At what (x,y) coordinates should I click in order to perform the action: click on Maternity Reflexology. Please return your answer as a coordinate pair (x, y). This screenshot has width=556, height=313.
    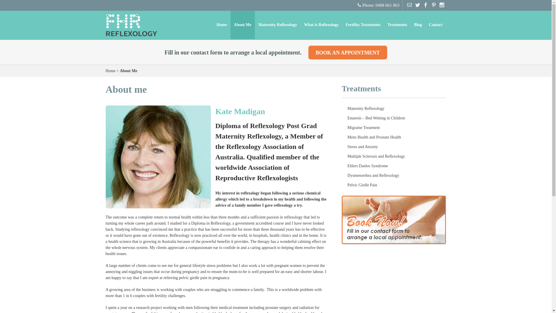
    Looking at the image, I should click on (278, 25).